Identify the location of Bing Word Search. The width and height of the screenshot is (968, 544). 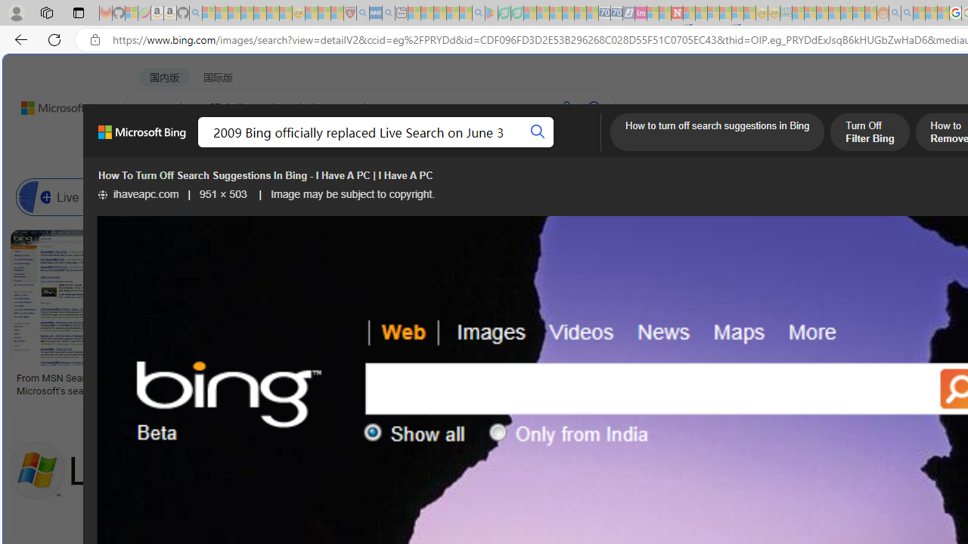
(490, 196).